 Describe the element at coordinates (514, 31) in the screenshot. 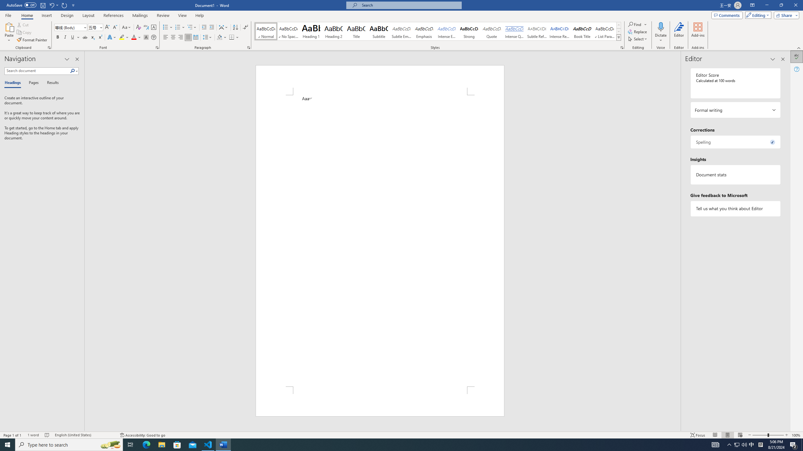

I see `Intense Quote` at that location.